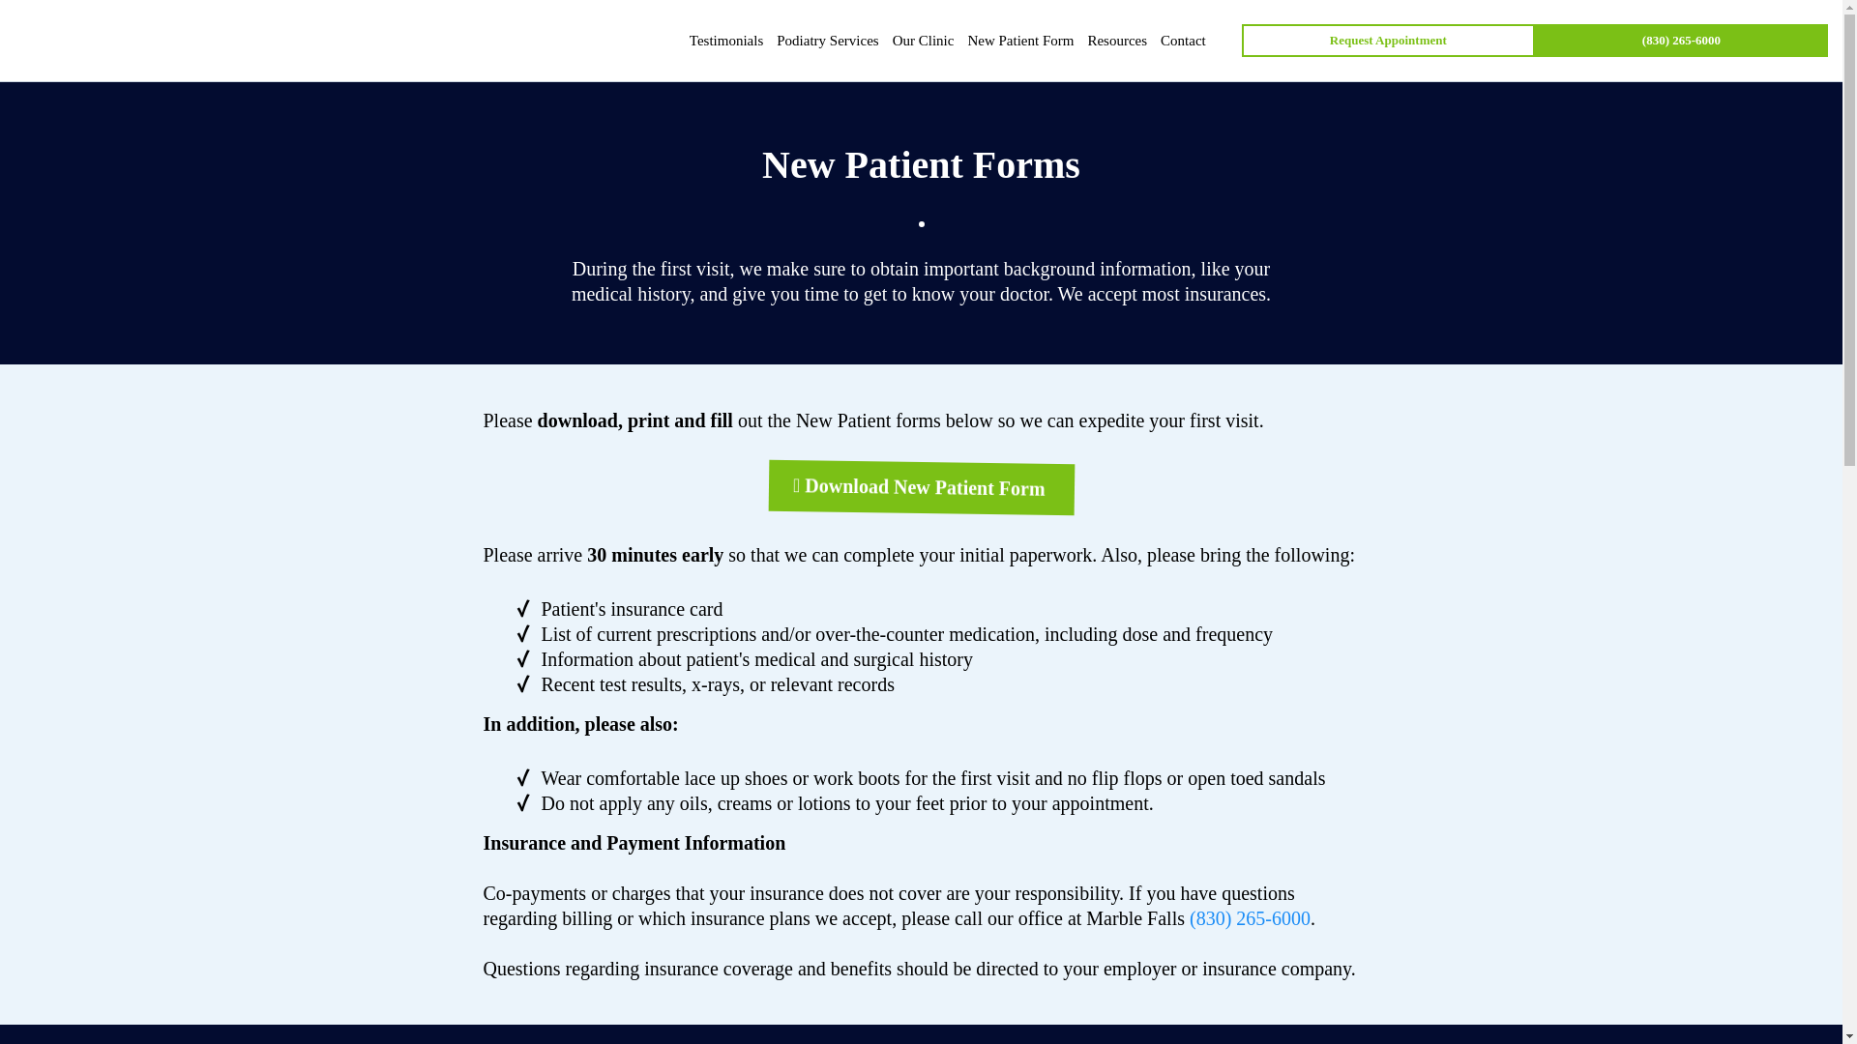 The height and width of the screenshot is (1044, 1857). What do you see at coordinates (828, 41) in the screenshot?
I see `Podiatry Services` at bounding box center [828, 41].